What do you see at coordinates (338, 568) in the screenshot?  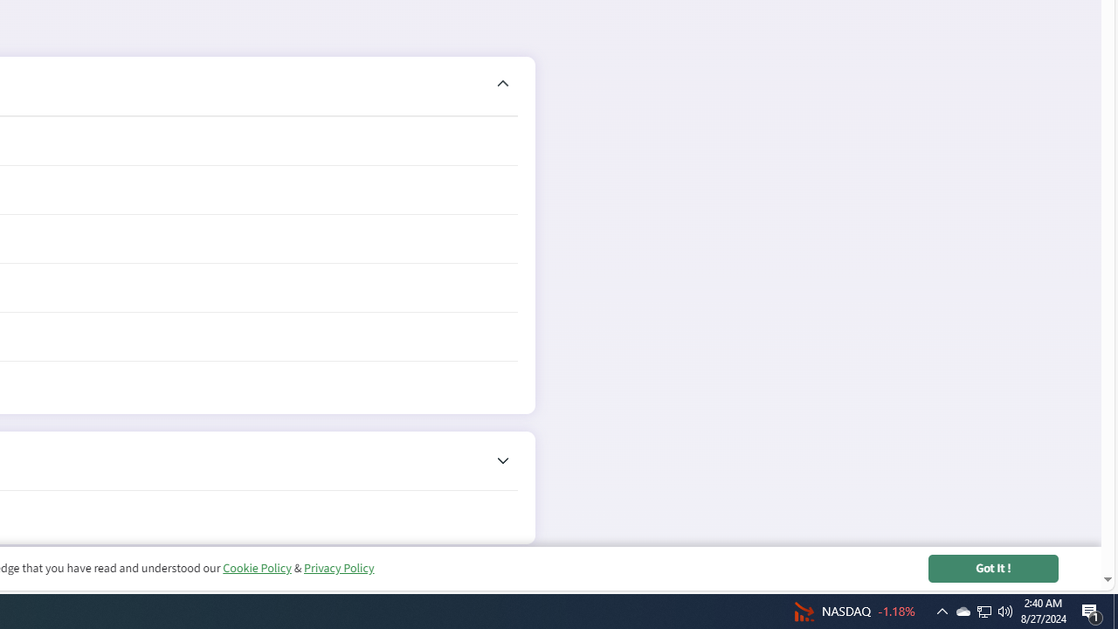 I see `Privacy Policy` at bounding box center [338, 568].